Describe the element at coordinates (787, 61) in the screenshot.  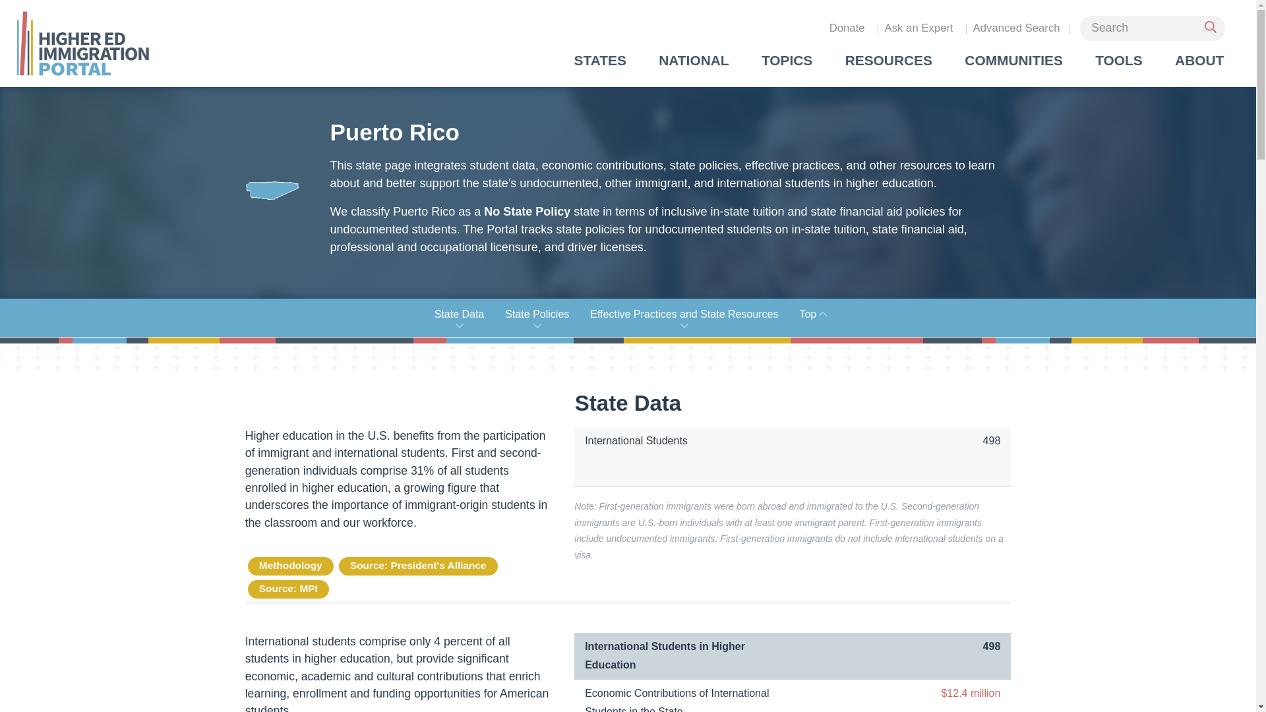
I see `TOPICS` at that location.